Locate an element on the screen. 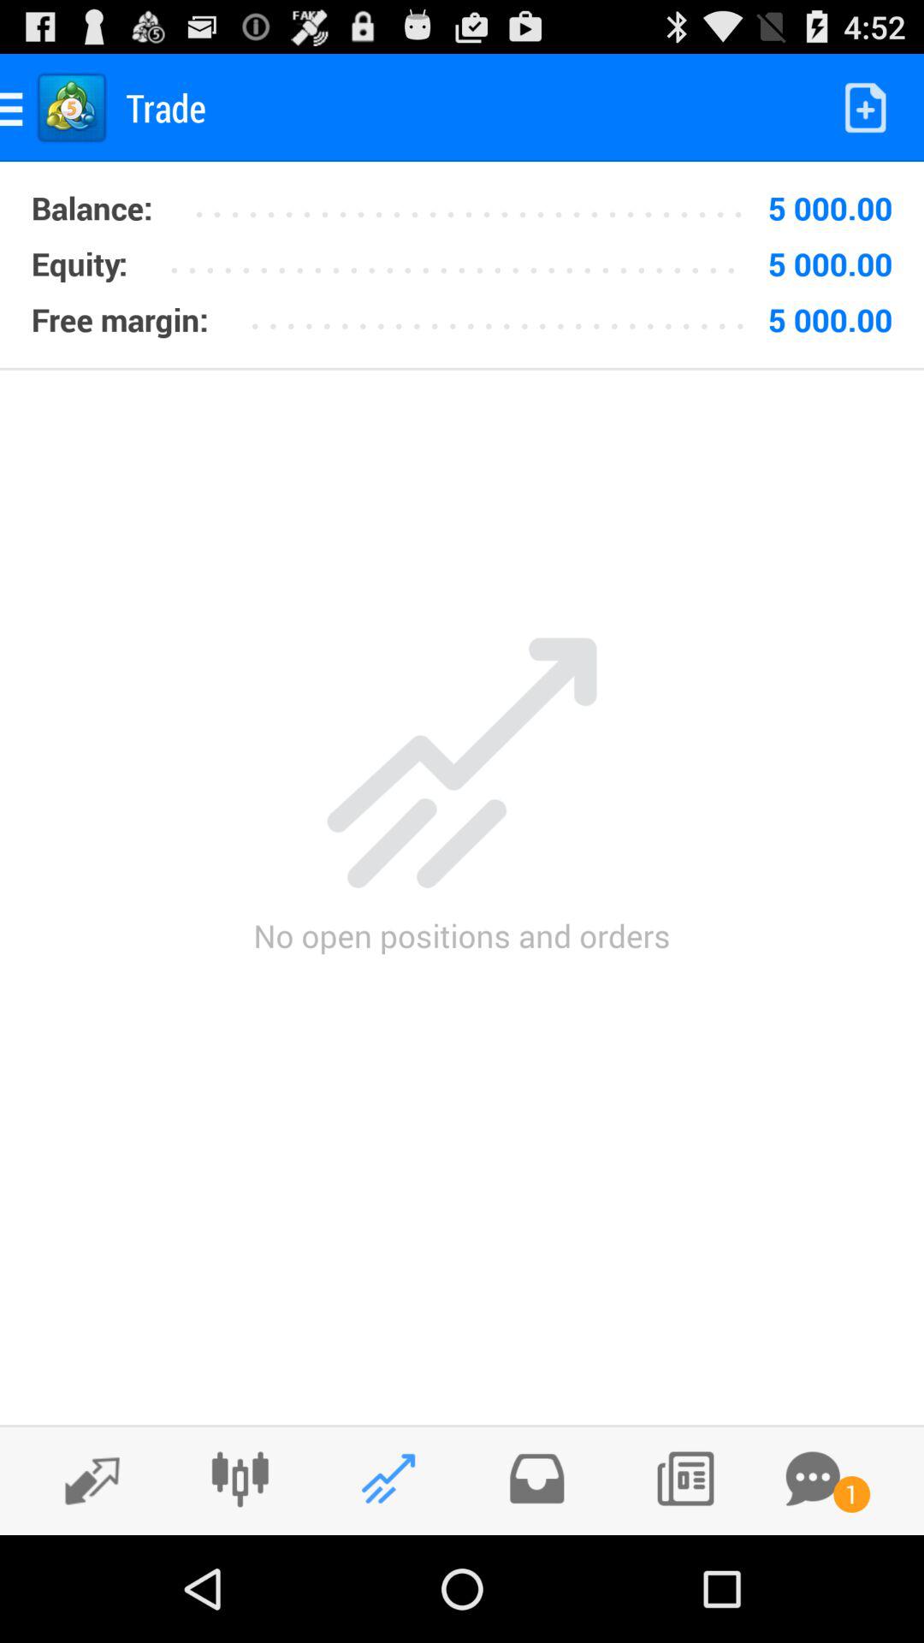 The image size is (924, 1643). scroll until free margin: item is located at coordinates (120, 319).